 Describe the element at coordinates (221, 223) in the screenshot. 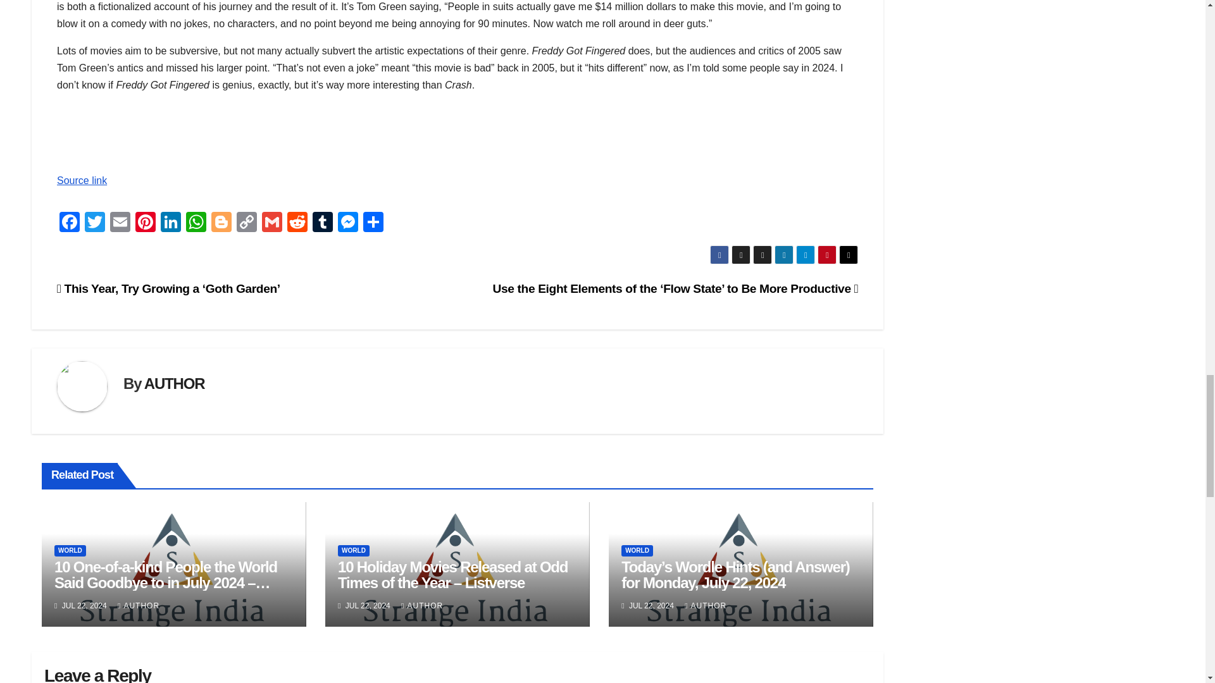

I see `Blogger` at that location.